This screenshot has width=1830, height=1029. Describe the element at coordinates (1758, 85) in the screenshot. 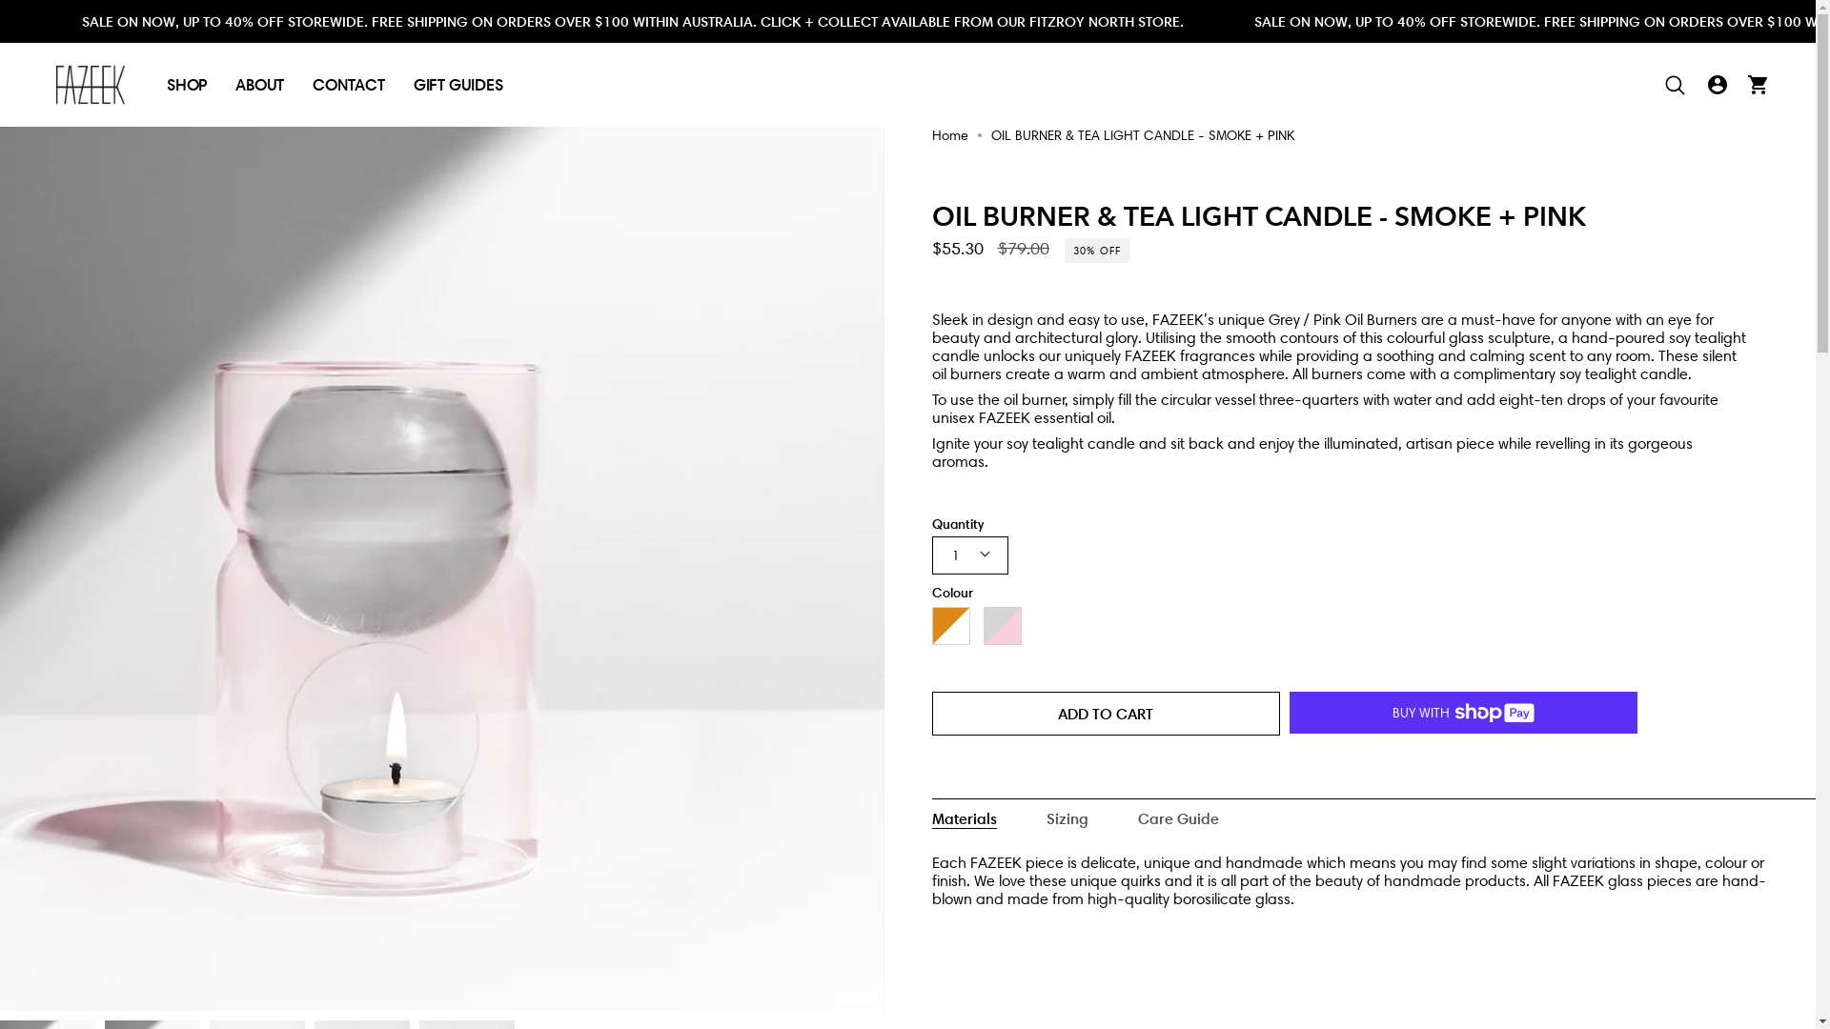

I see `Cart` at that location.